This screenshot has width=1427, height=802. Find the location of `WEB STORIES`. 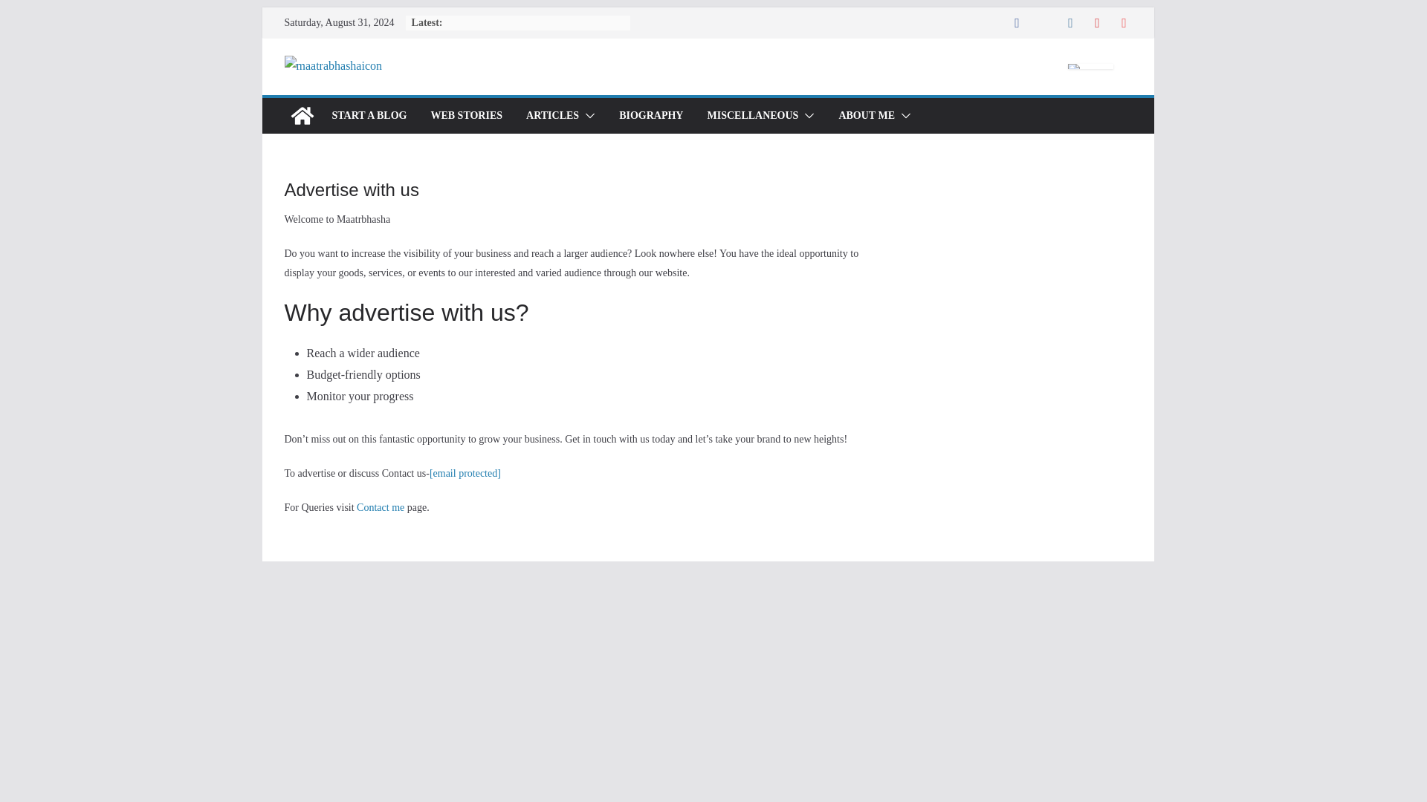

WEB STORIES is located at coordinates (466, 115).